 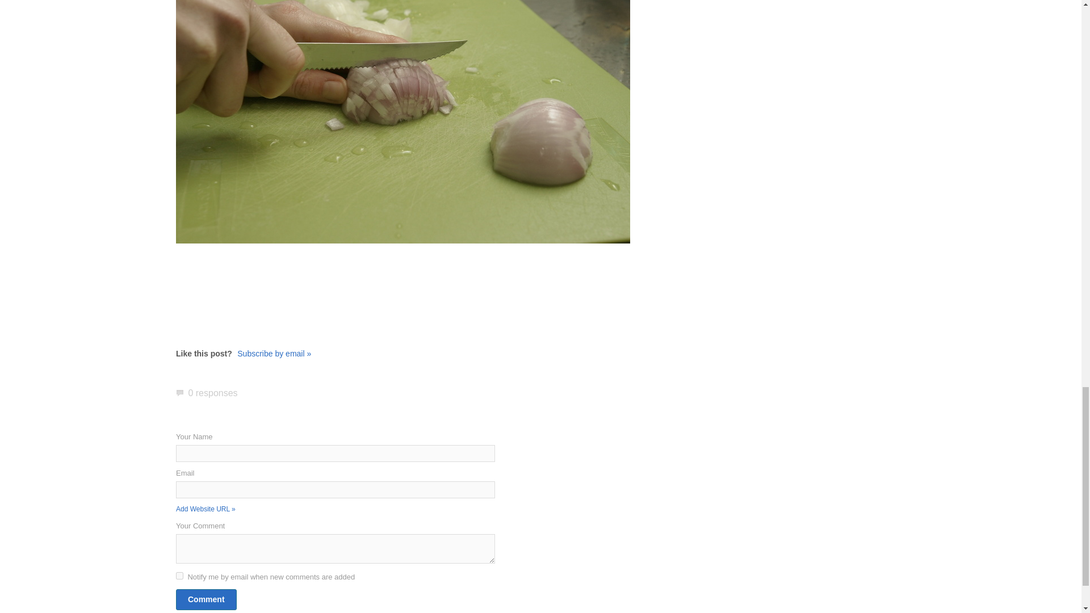 What do you see at coordinates (179, 576) in the screenshot?
I see `true` at bounding box center [179, 576].